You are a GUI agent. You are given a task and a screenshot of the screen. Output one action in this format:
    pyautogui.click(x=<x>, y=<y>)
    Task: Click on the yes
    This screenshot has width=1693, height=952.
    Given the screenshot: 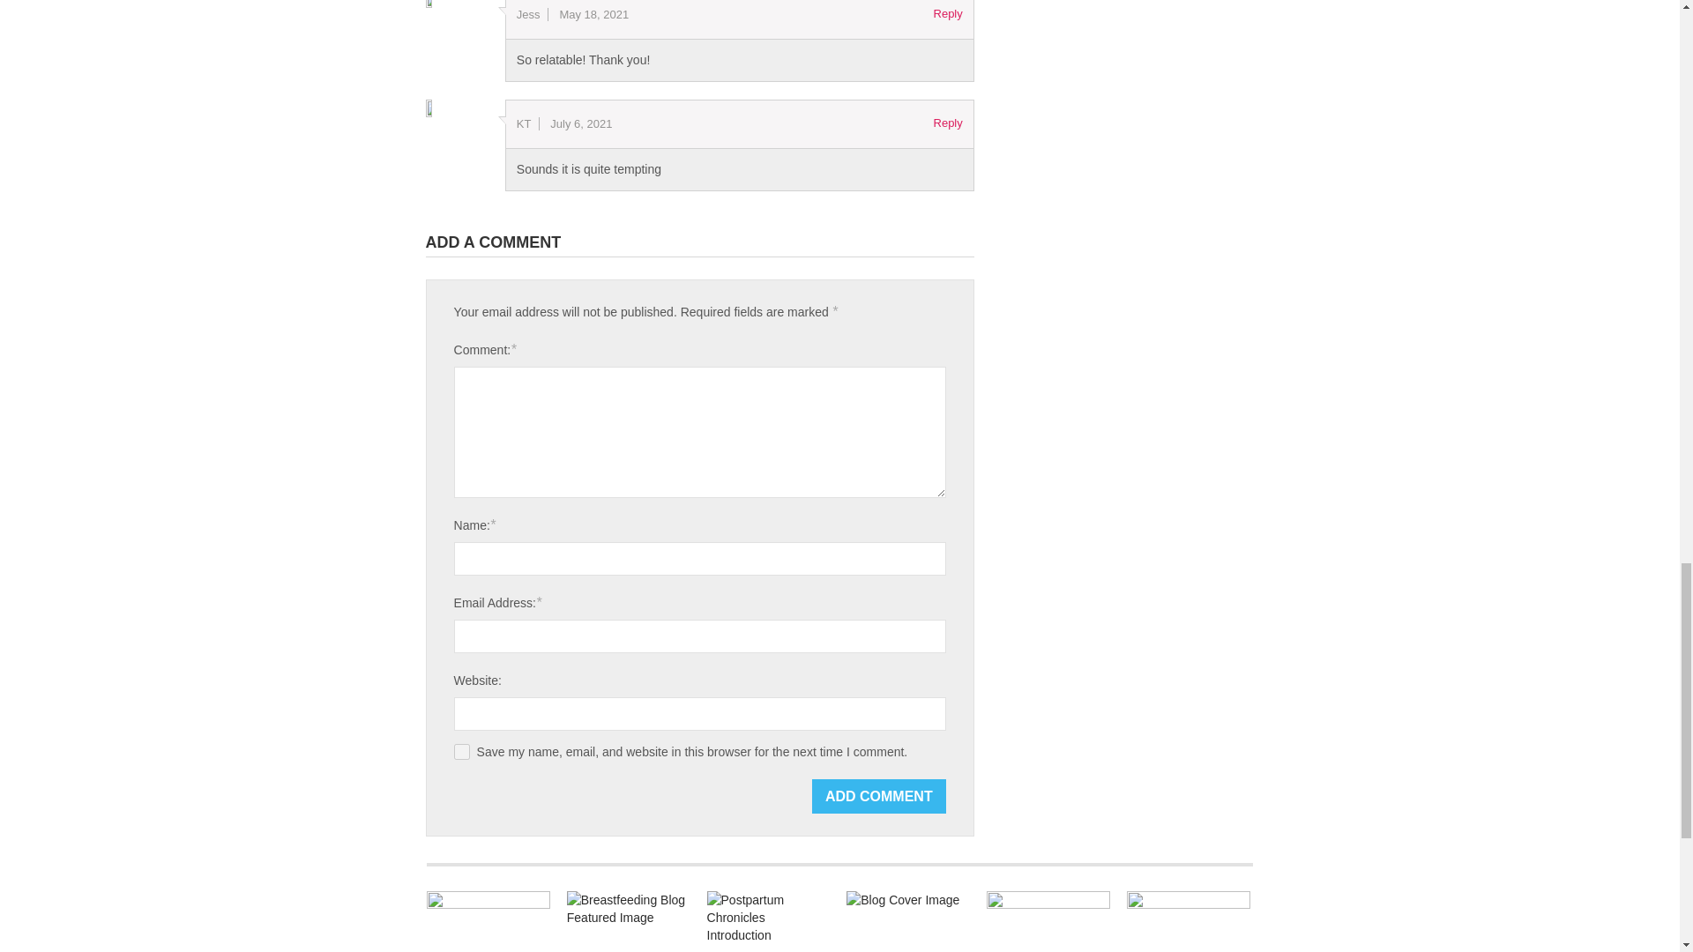 What is the action you would take?
    pyautogui.click(x=462, y=751)
    